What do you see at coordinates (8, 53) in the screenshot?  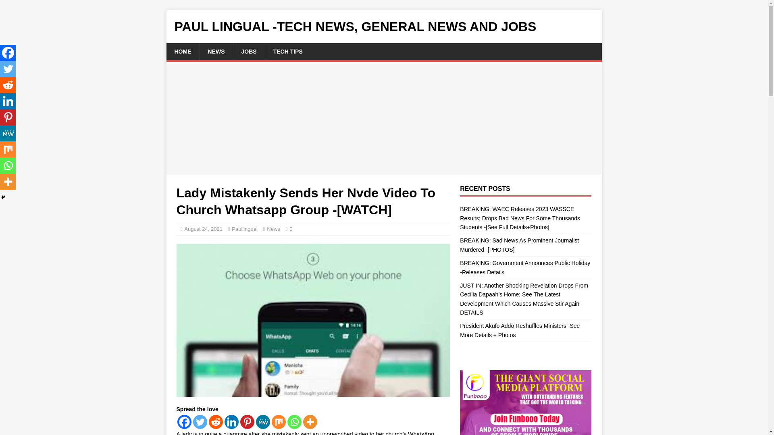 I see `Facebook` at bounding box center [8, 53].